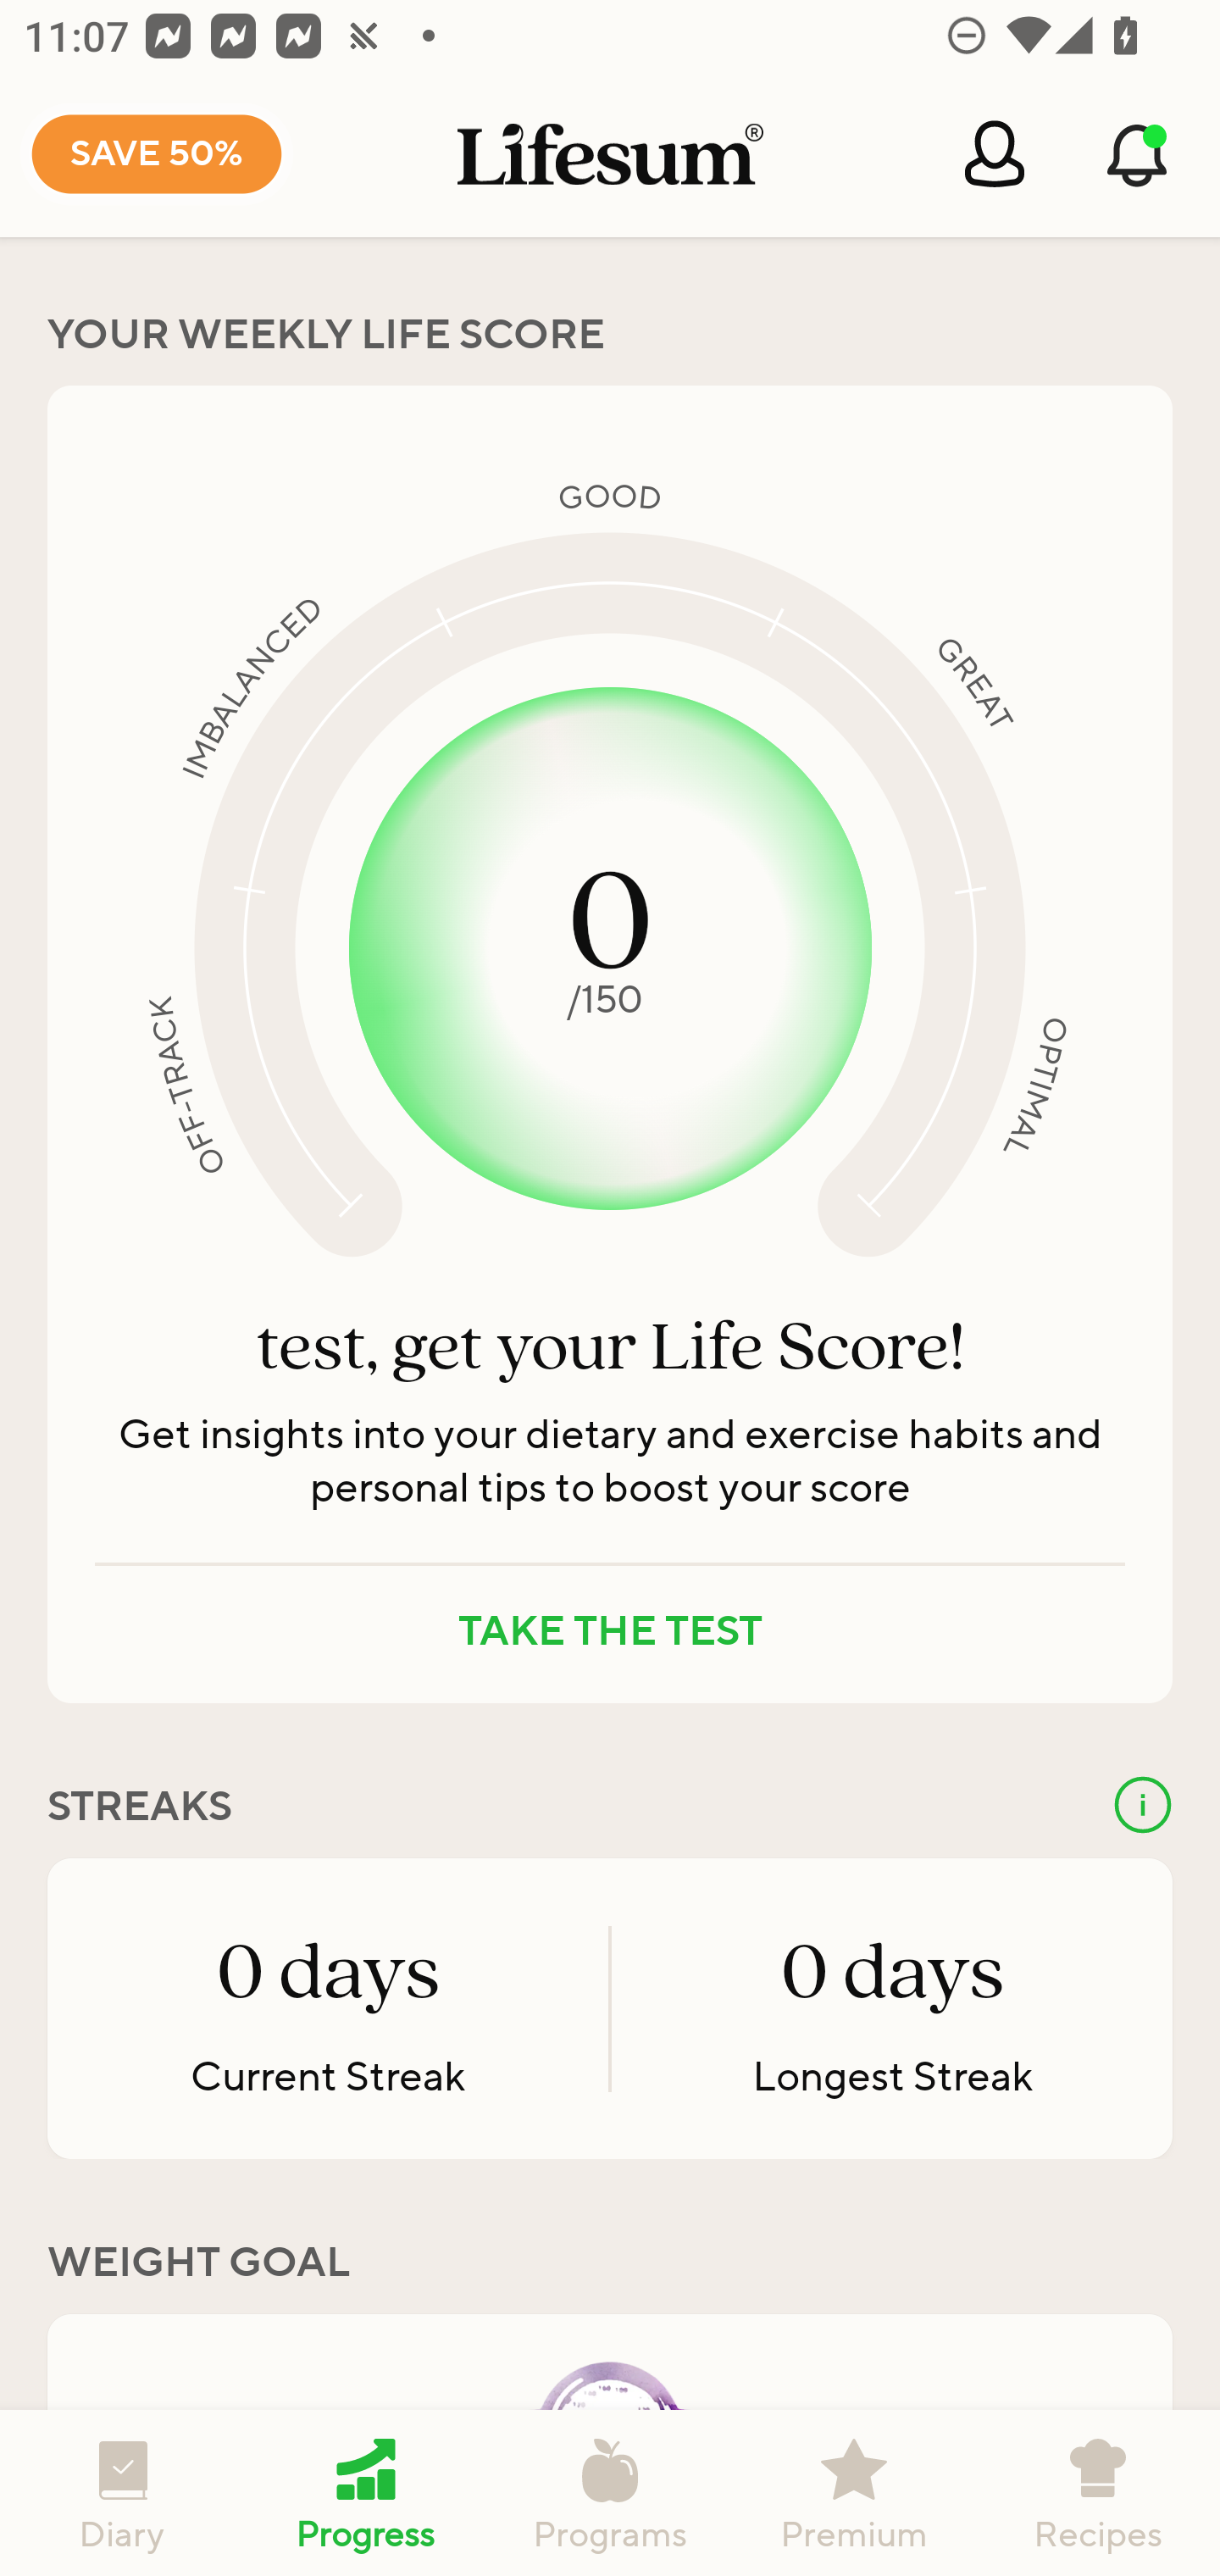 The image size is (1220, 2576). What do you see at coordinates (610, 1632) in the screenshot?
I see `TAKE THE TEST` at bounding box center [610, 1632].